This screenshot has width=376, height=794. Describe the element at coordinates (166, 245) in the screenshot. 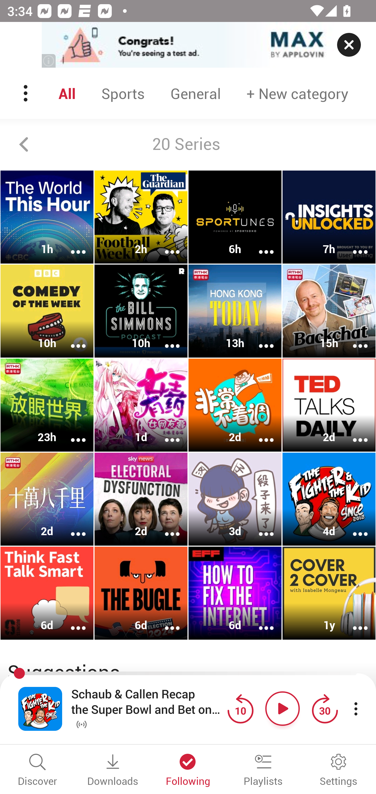

I see `More options` at that location.